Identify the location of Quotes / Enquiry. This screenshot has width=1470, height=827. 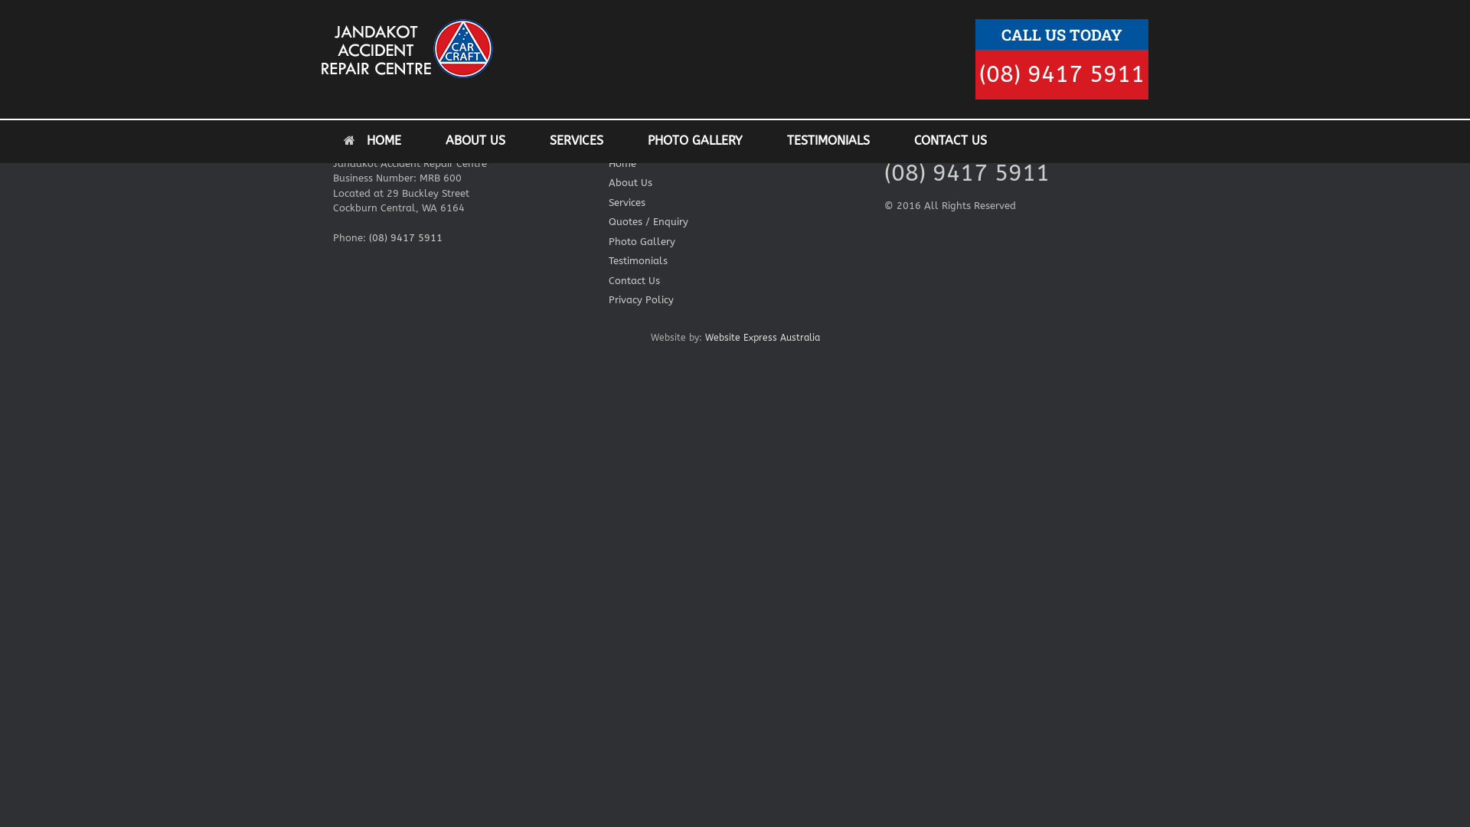
(735, 224).